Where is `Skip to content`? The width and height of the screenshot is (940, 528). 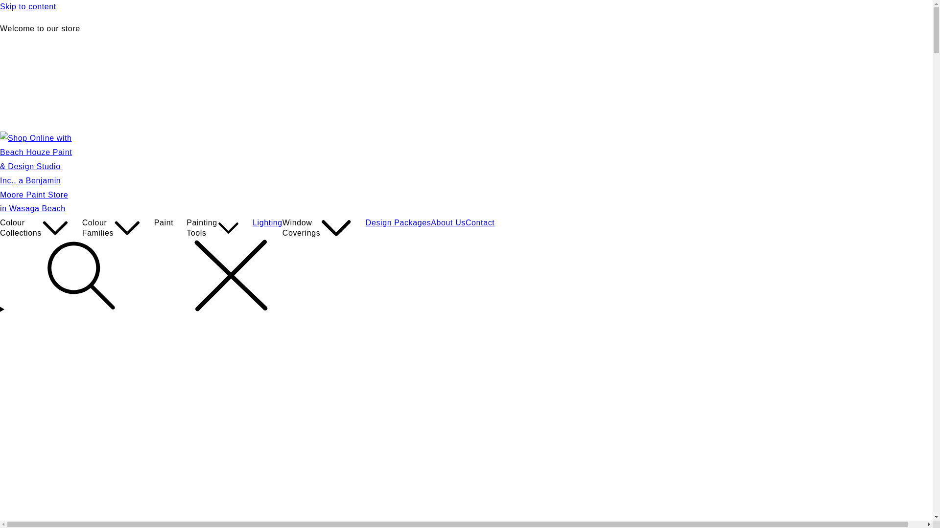
Skip to content is located at coordinates (466, 7).